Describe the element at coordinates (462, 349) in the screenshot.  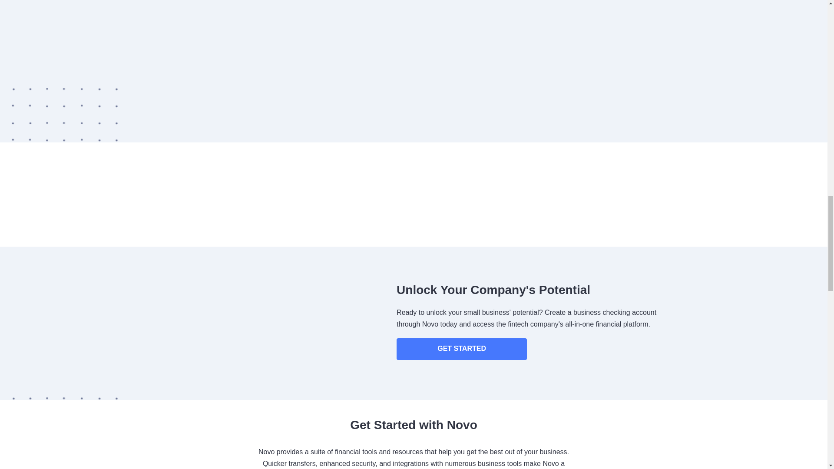
I see `GET STARTED` at that location.